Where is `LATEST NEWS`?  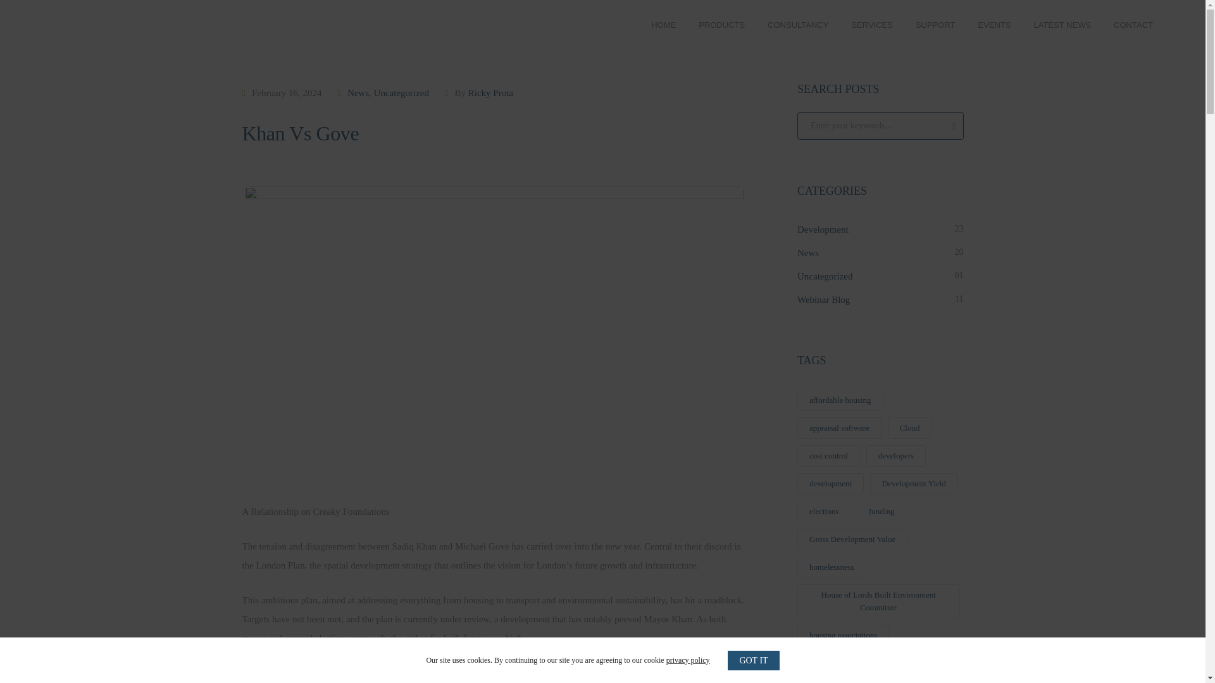 LATEST NEWS is located at coordinates (1062, 25).